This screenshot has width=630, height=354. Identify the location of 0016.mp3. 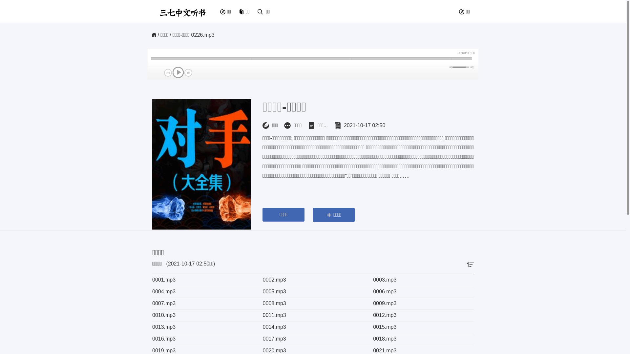
(199, 339).